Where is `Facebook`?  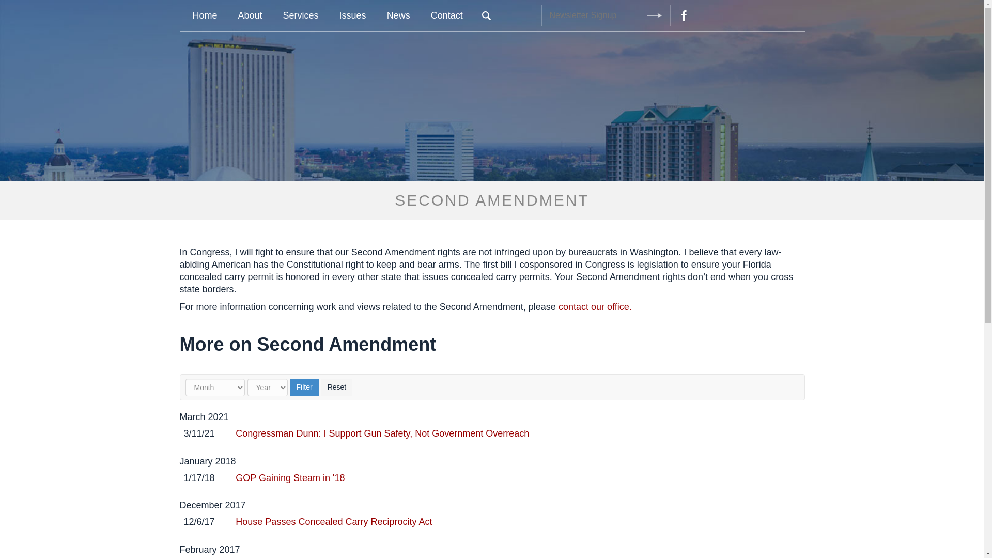
Facebook is located at coordinates (683, 15).